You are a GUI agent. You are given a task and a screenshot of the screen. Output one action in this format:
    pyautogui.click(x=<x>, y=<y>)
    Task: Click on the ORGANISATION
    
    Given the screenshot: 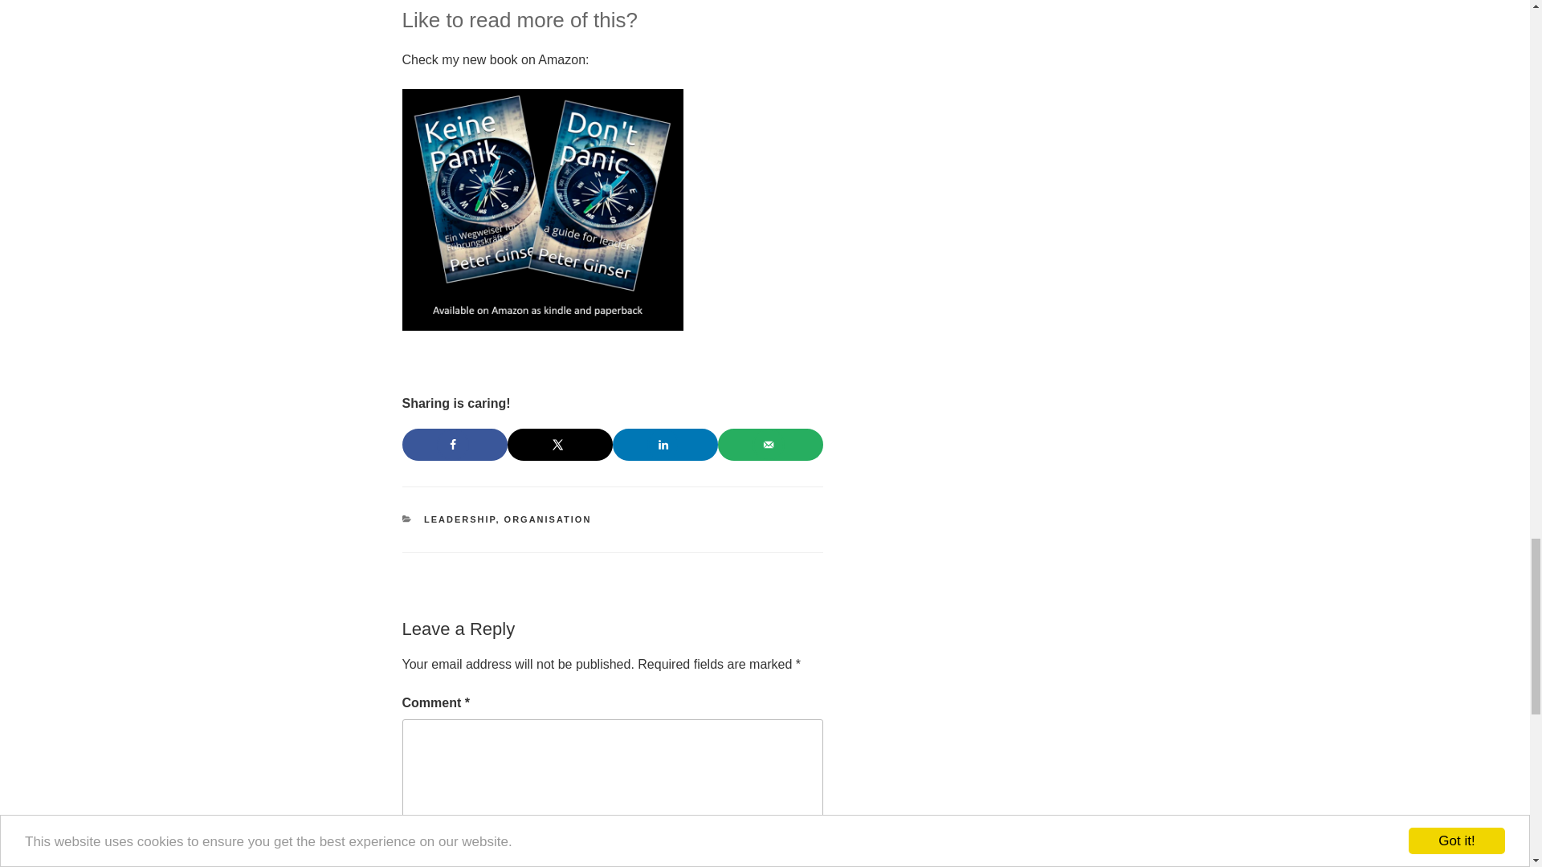 What is the action you would take?
    pyautogui.click(x=548, y=519)
    